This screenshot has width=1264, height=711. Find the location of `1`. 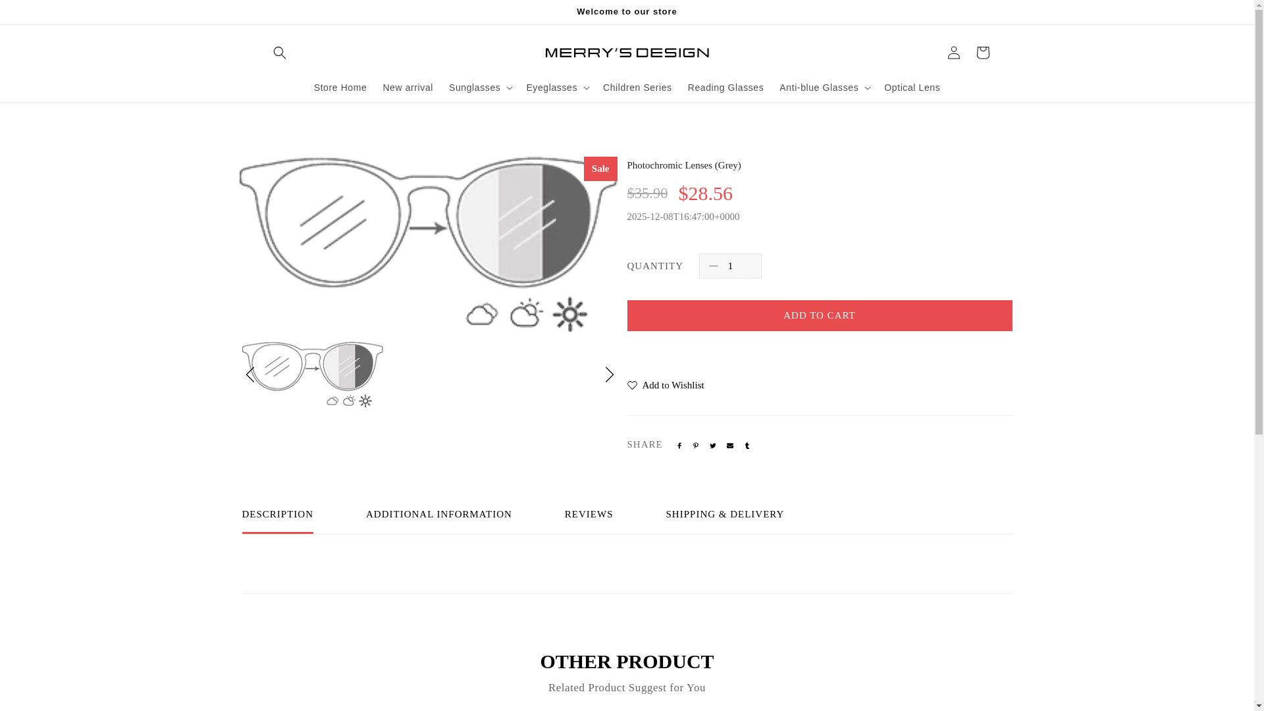

1 is located at coordinates (730, 266).